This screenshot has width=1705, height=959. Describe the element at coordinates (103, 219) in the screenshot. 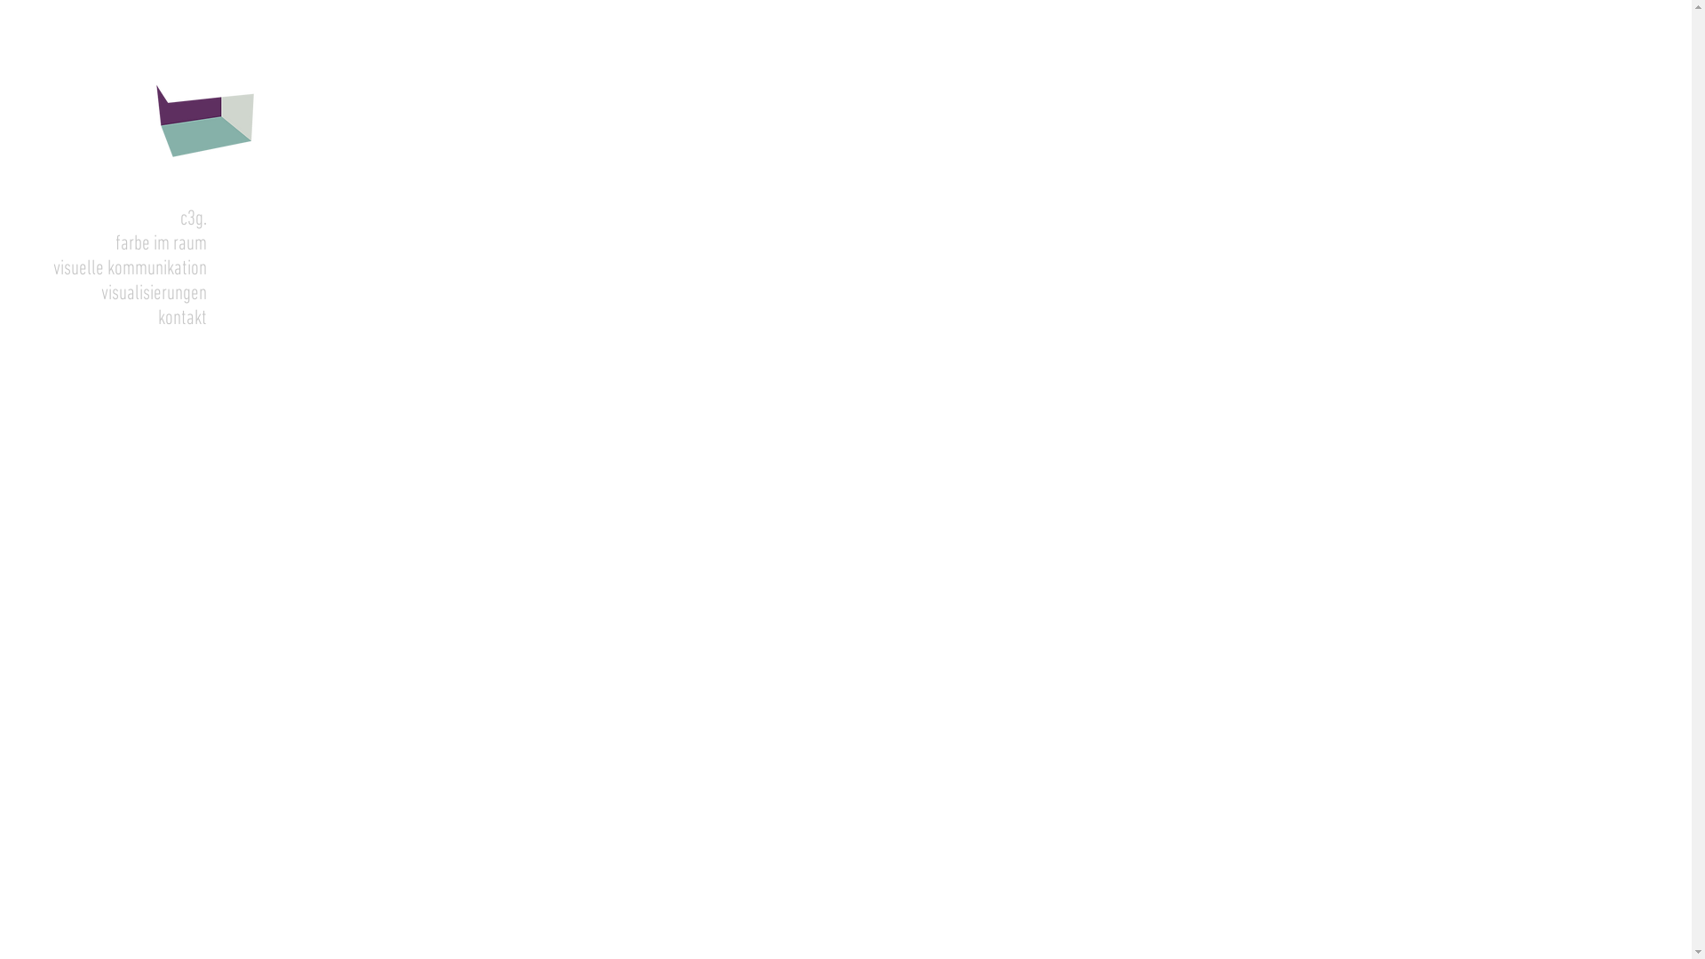

I see `c3g.` at that location.